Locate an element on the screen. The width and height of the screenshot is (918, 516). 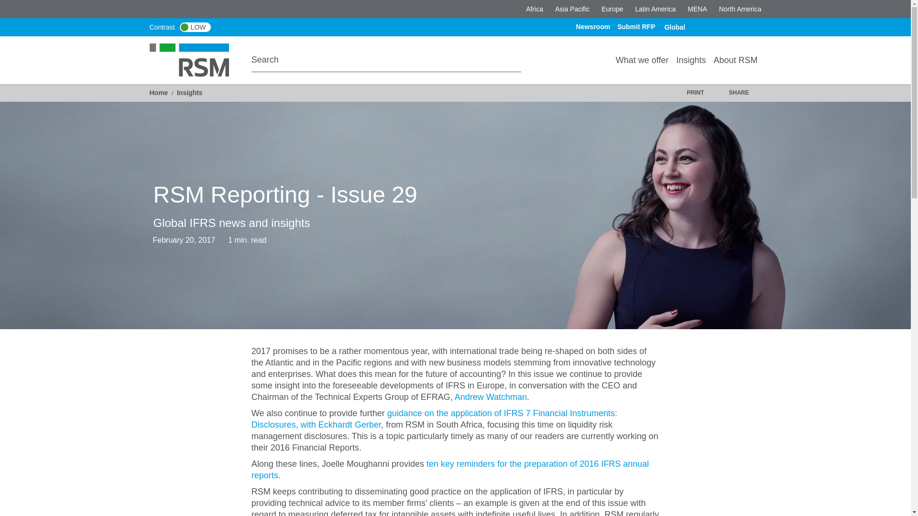
Insights is located at coordinates (690, 60).